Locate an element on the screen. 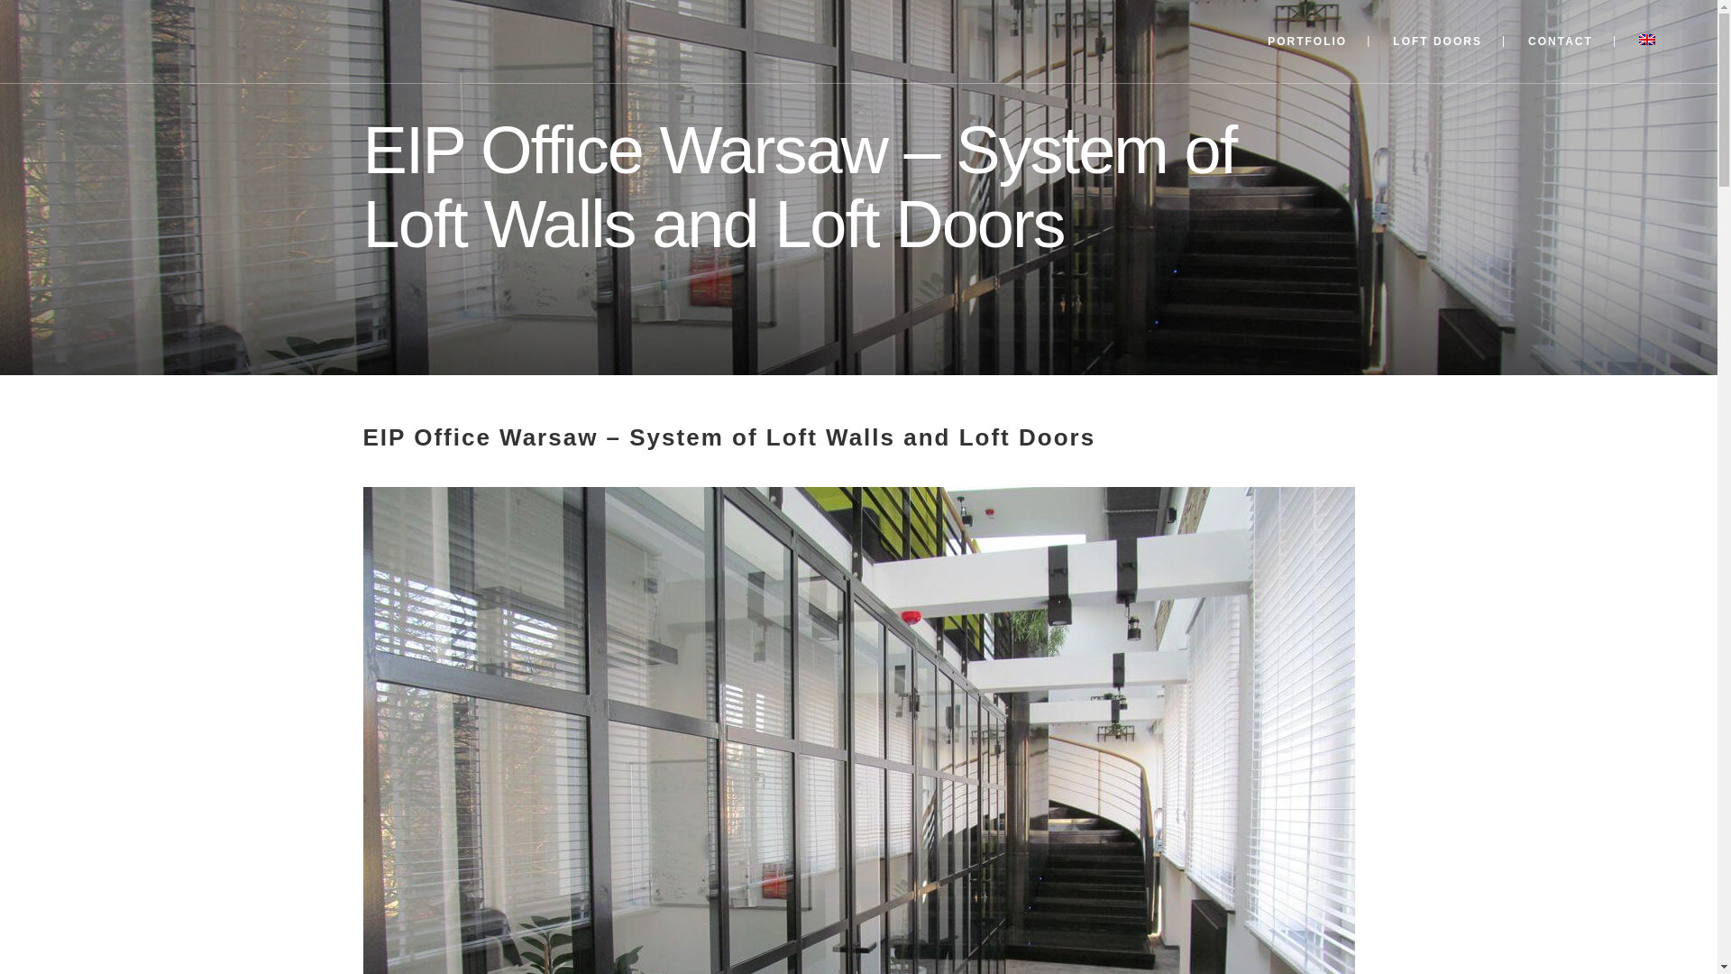 This screenshot has height=974, width=1731. LOFT DOORS is located at coordinates (1437, 41).